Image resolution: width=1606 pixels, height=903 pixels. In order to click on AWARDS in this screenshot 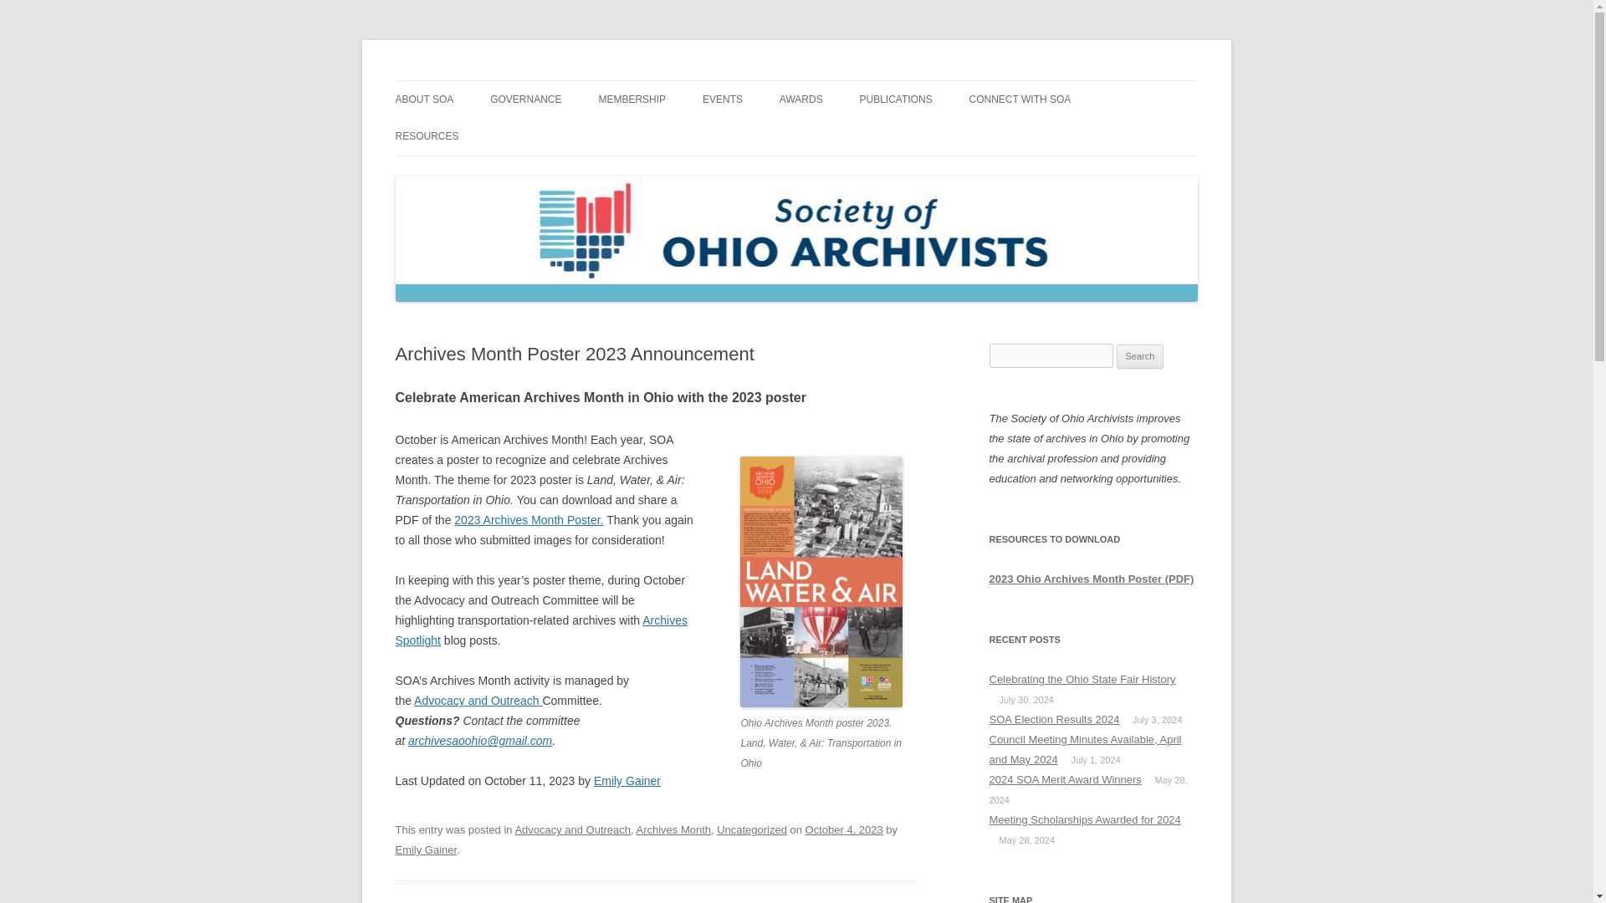, I will do `click(800, 99)`.